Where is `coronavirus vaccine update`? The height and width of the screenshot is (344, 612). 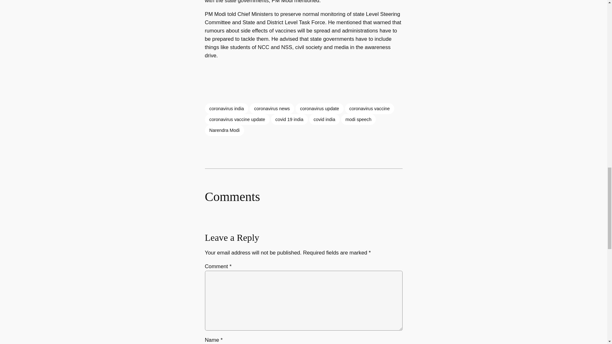
coronavirus vaccine update is located at coordinates (237, 119).